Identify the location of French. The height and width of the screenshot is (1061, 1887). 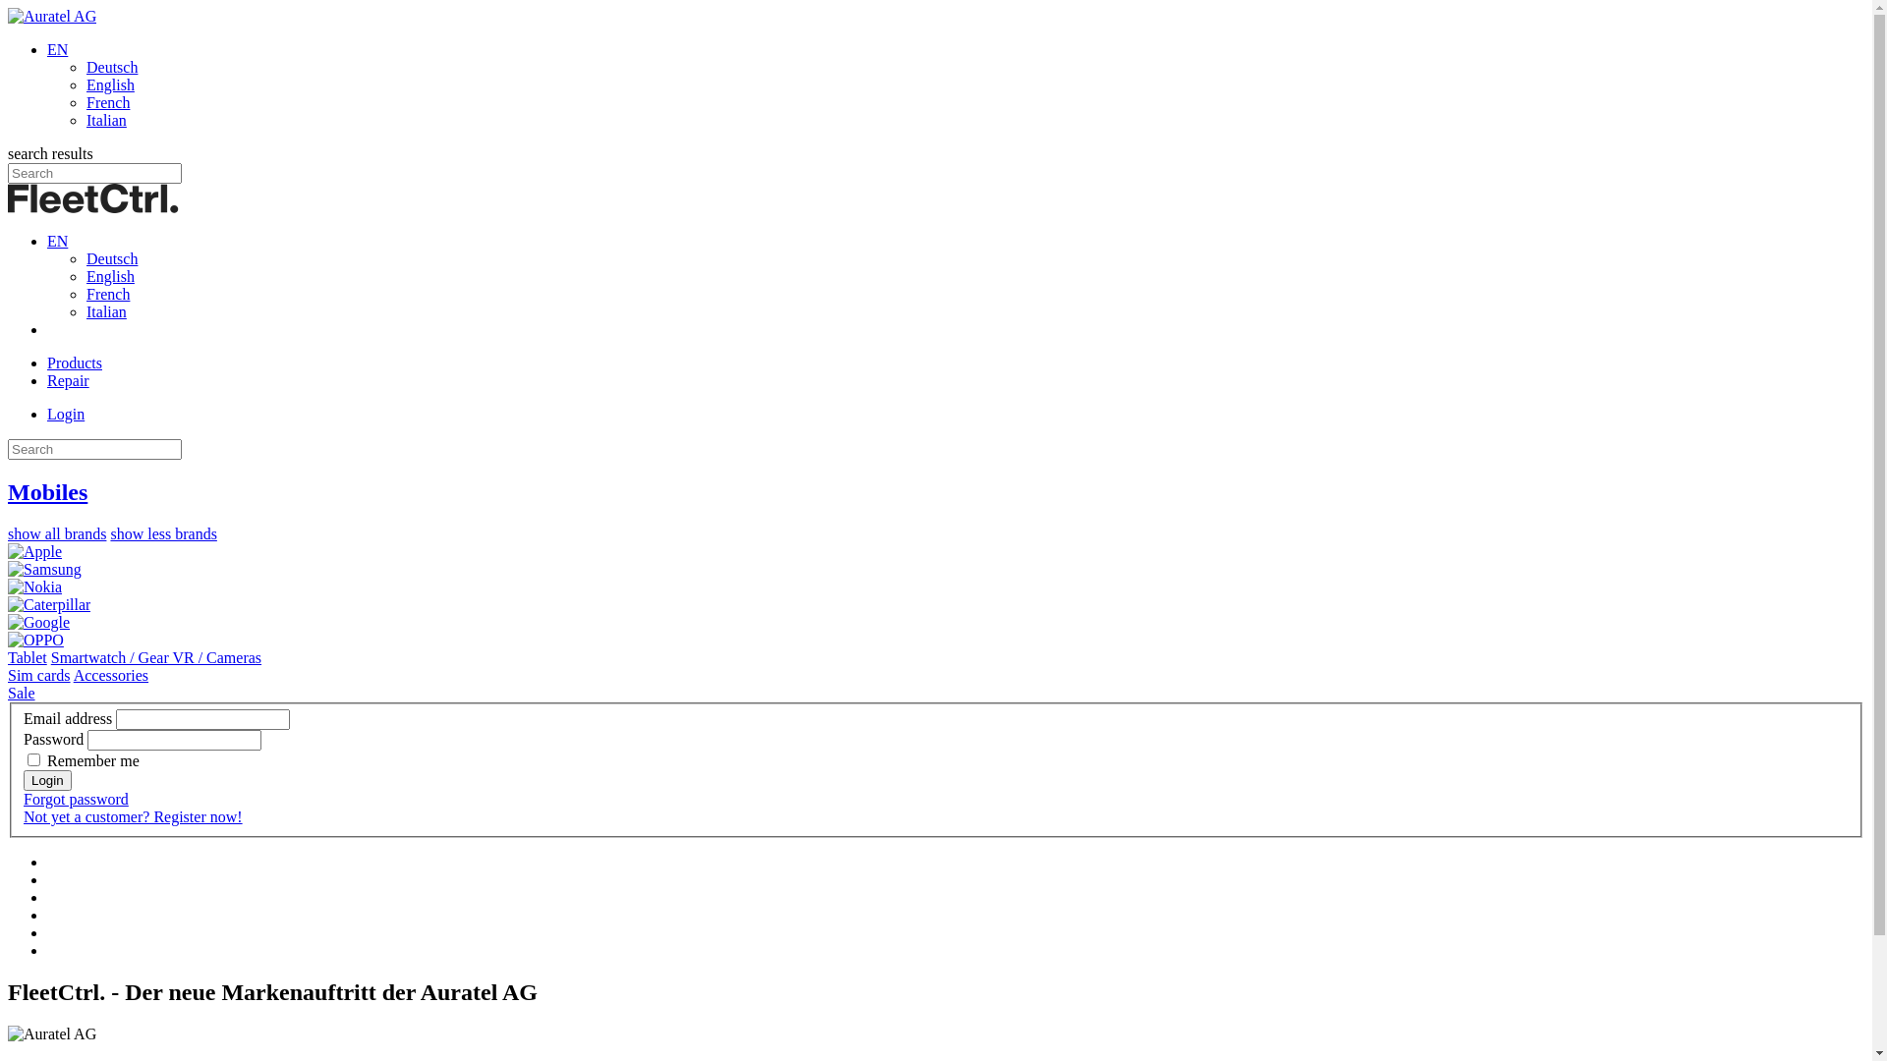
(108, 102).